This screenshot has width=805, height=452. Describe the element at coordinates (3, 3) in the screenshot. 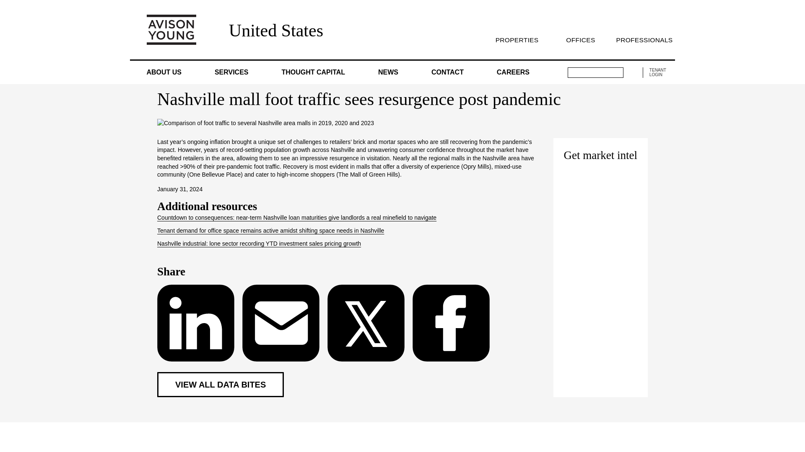

I see `Skip to Main Content` at that location.